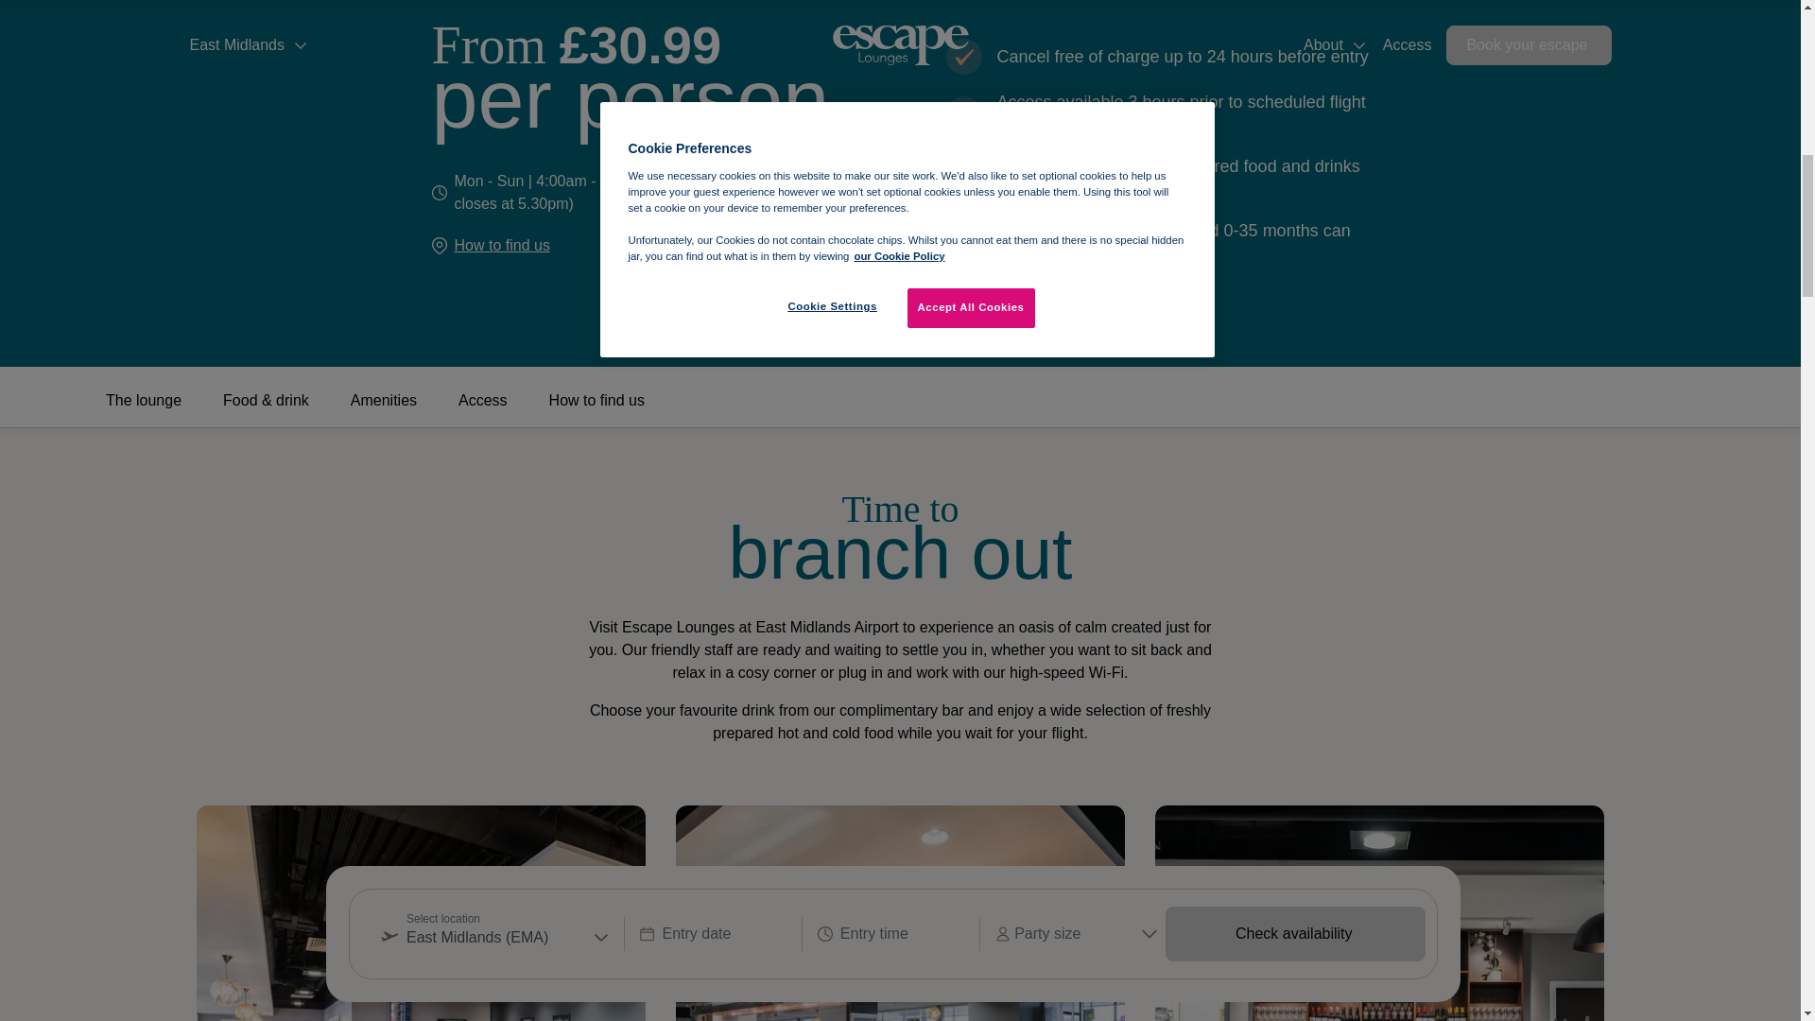 This screenshot has width=1815, height=1021. I want to click on How to find us, so click(501, 246).